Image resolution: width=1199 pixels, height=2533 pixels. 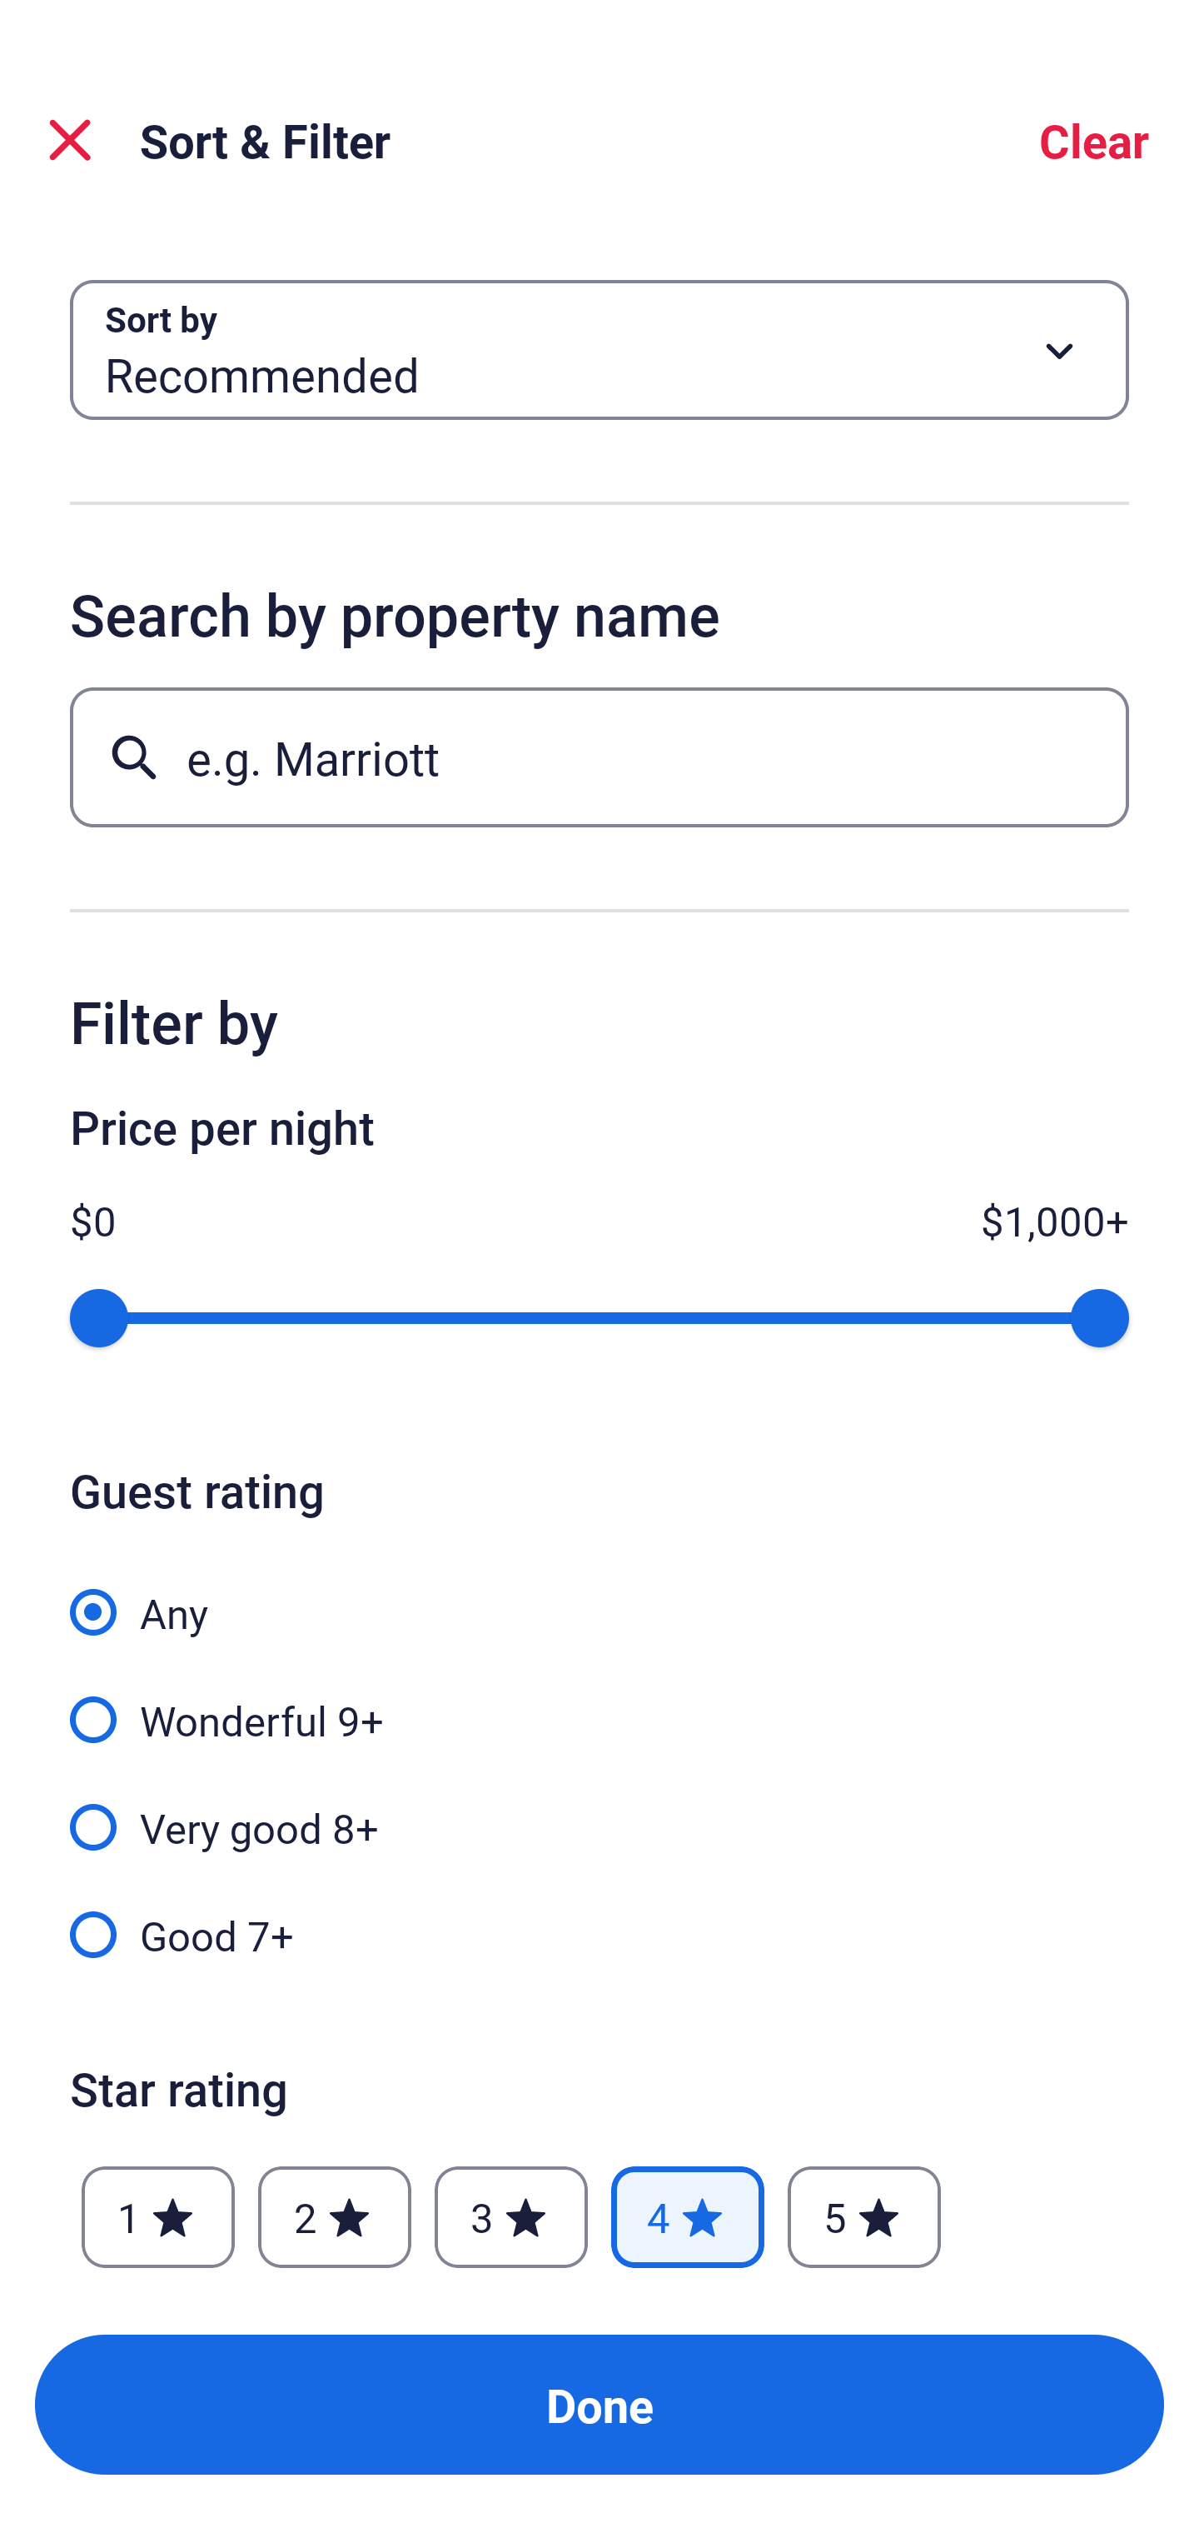 What do you see at coordinates (1094, 140) in the screenshot?
I see `Clear` at bounding box center [1094, 140].